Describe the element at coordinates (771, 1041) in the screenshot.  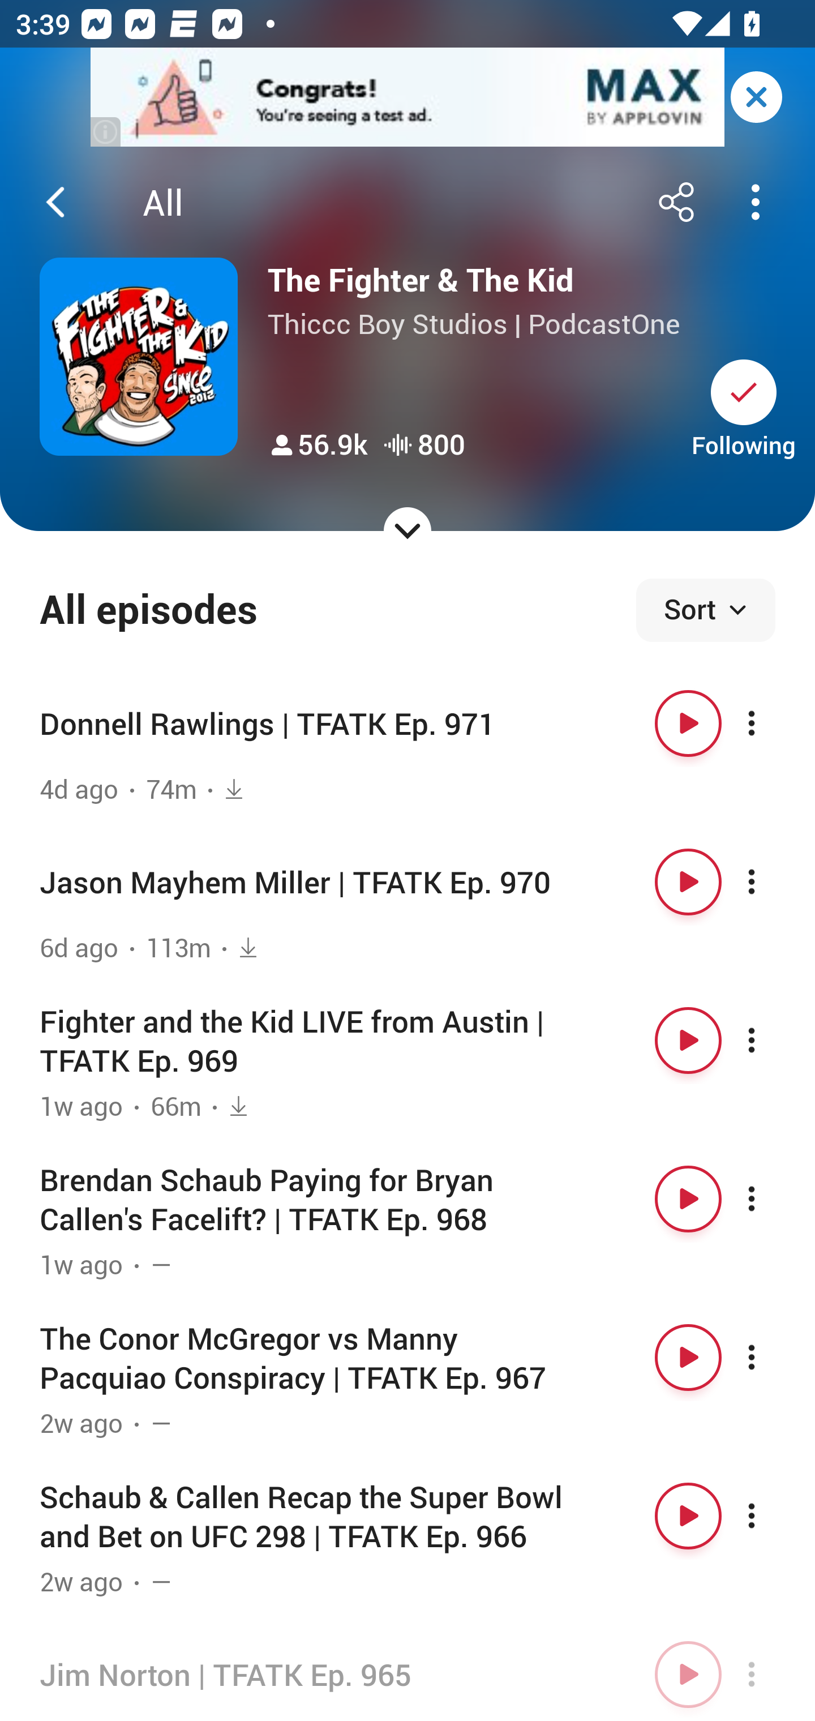
I see `More options` at that location.